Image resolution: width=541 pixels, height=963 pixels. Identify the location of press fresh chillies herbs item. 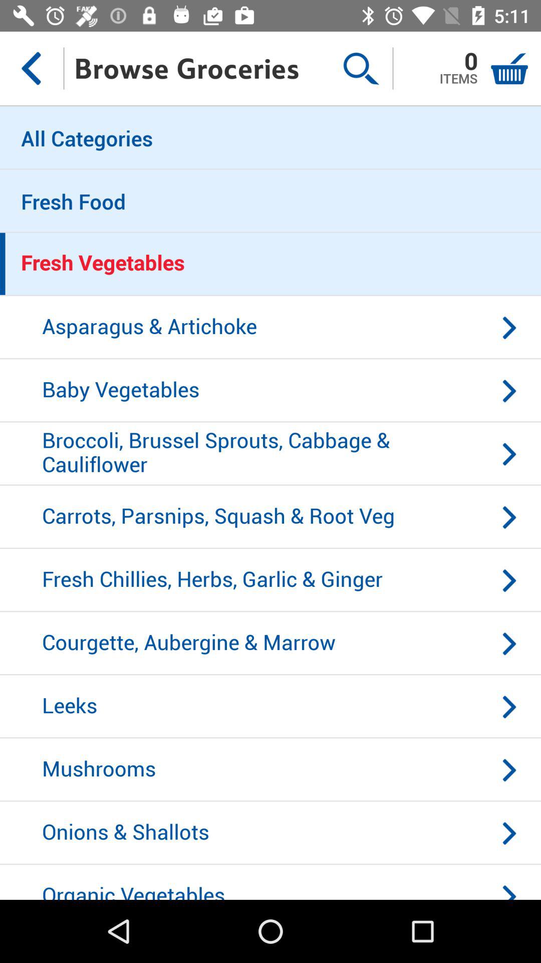
(270, 580).